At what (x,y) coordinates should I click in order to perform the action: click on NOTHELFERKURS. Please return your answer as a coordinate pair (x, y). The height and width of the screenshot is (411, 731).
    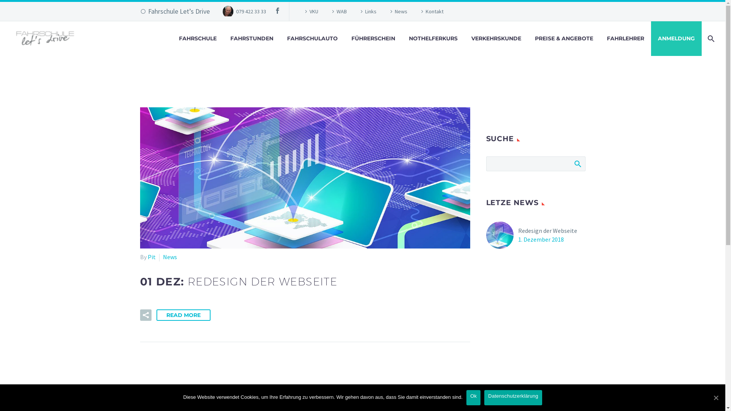
    Looking at the image, I should click on (433, 39).